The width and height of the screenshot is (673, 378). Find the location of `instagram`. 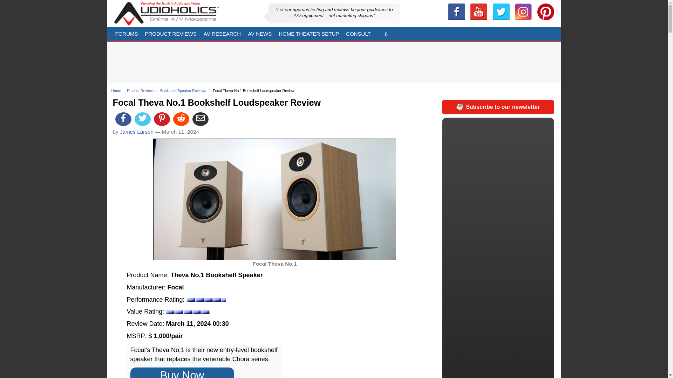

instagram is located at coordinates (523, 12).